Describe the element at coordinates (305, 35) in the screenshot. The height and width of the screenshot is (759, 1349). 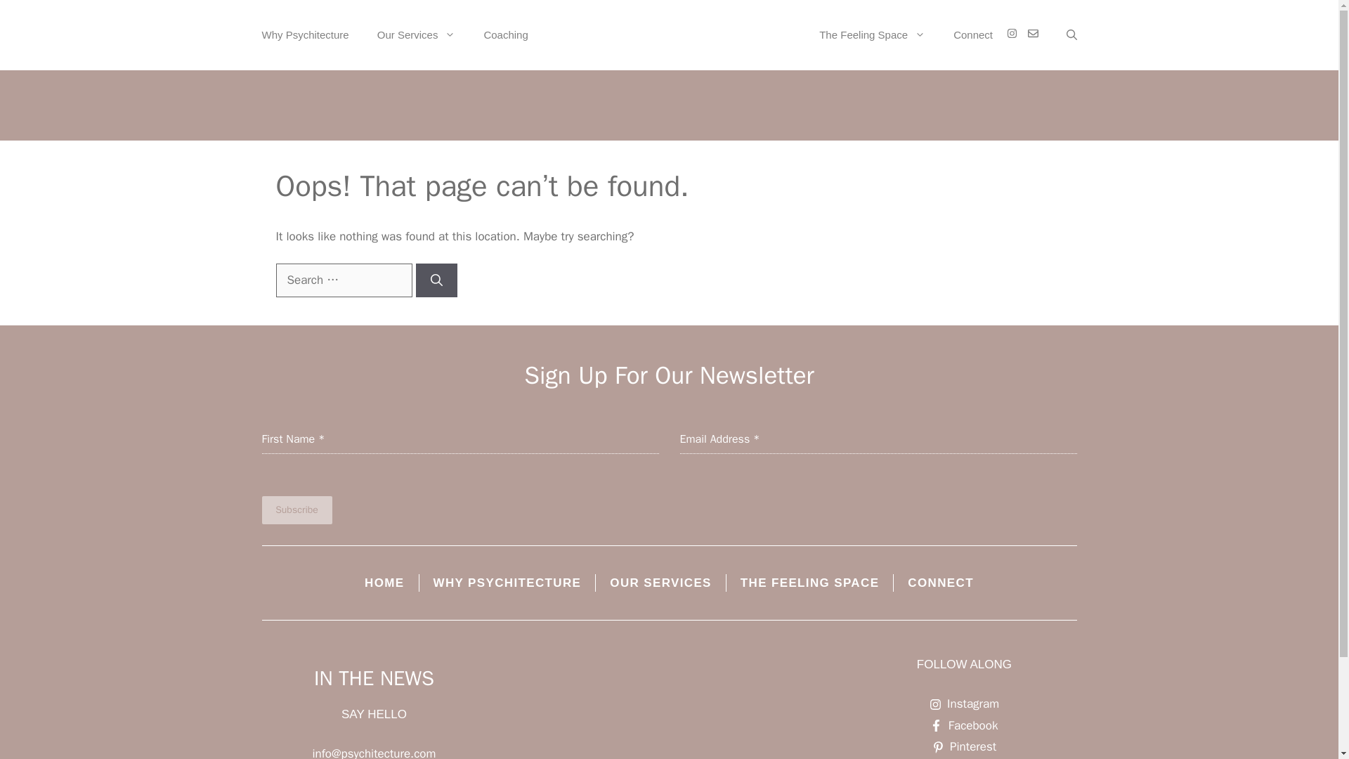
I see `Why Psychitecture` at that location.